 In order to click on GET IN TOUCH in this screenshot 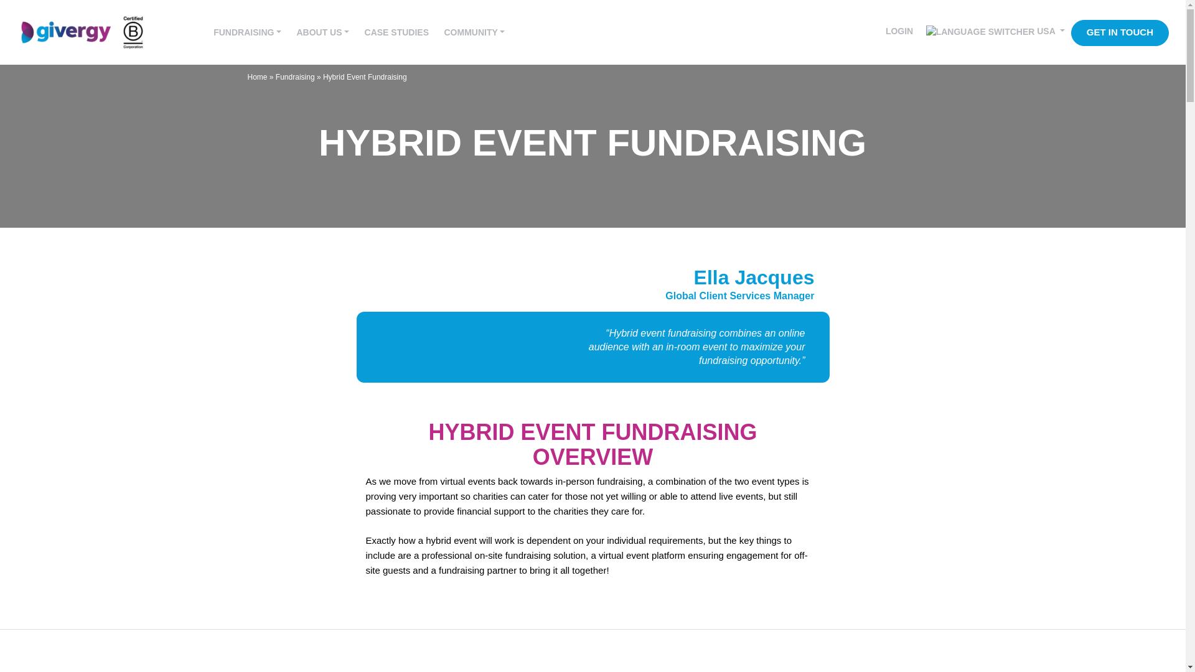, I will do `click(1119, 33)`.